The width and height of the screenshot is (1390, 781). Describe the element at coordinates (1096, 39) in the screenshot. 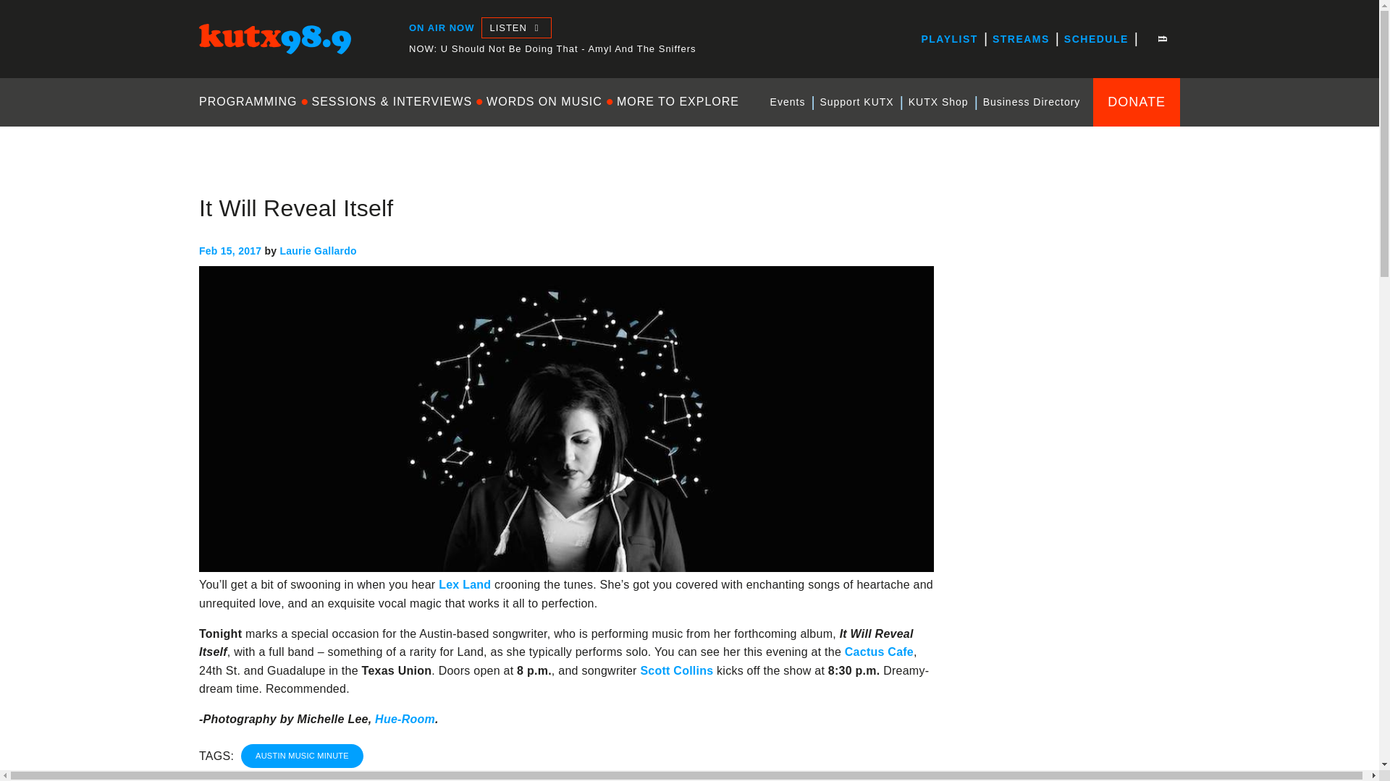

I see `SCHEDULE` at that location.